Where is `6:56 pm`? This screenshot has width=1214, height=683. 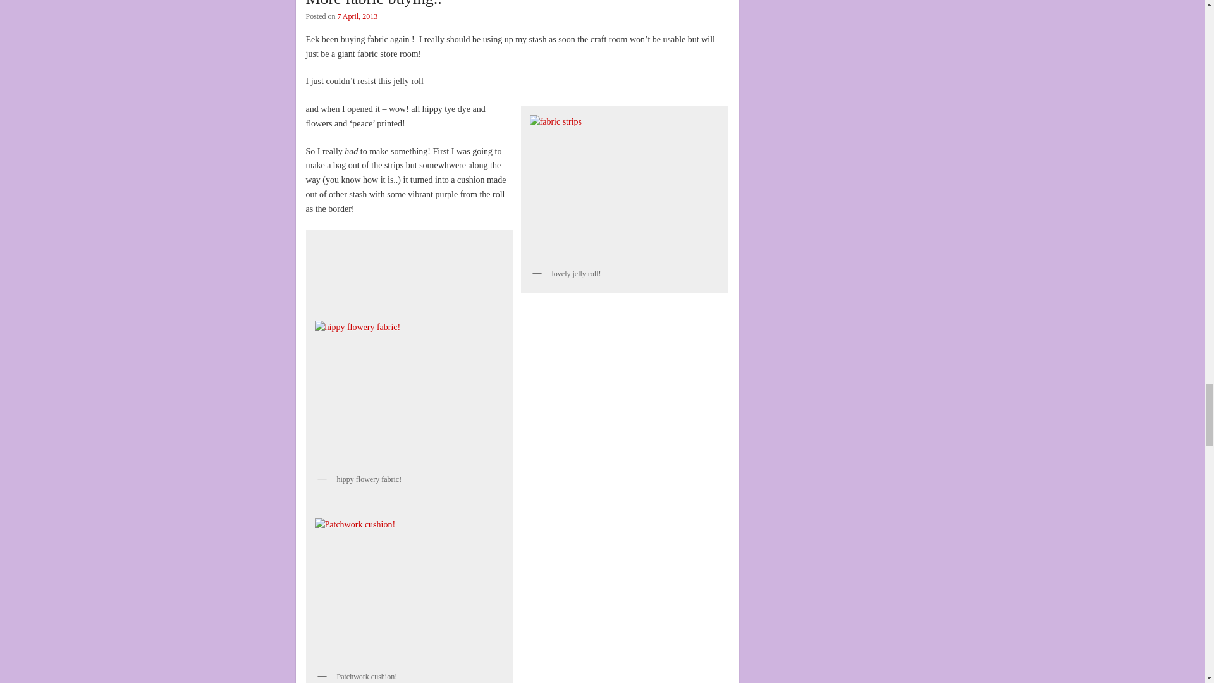
6:56 pm is located at coordinates (357, 16).